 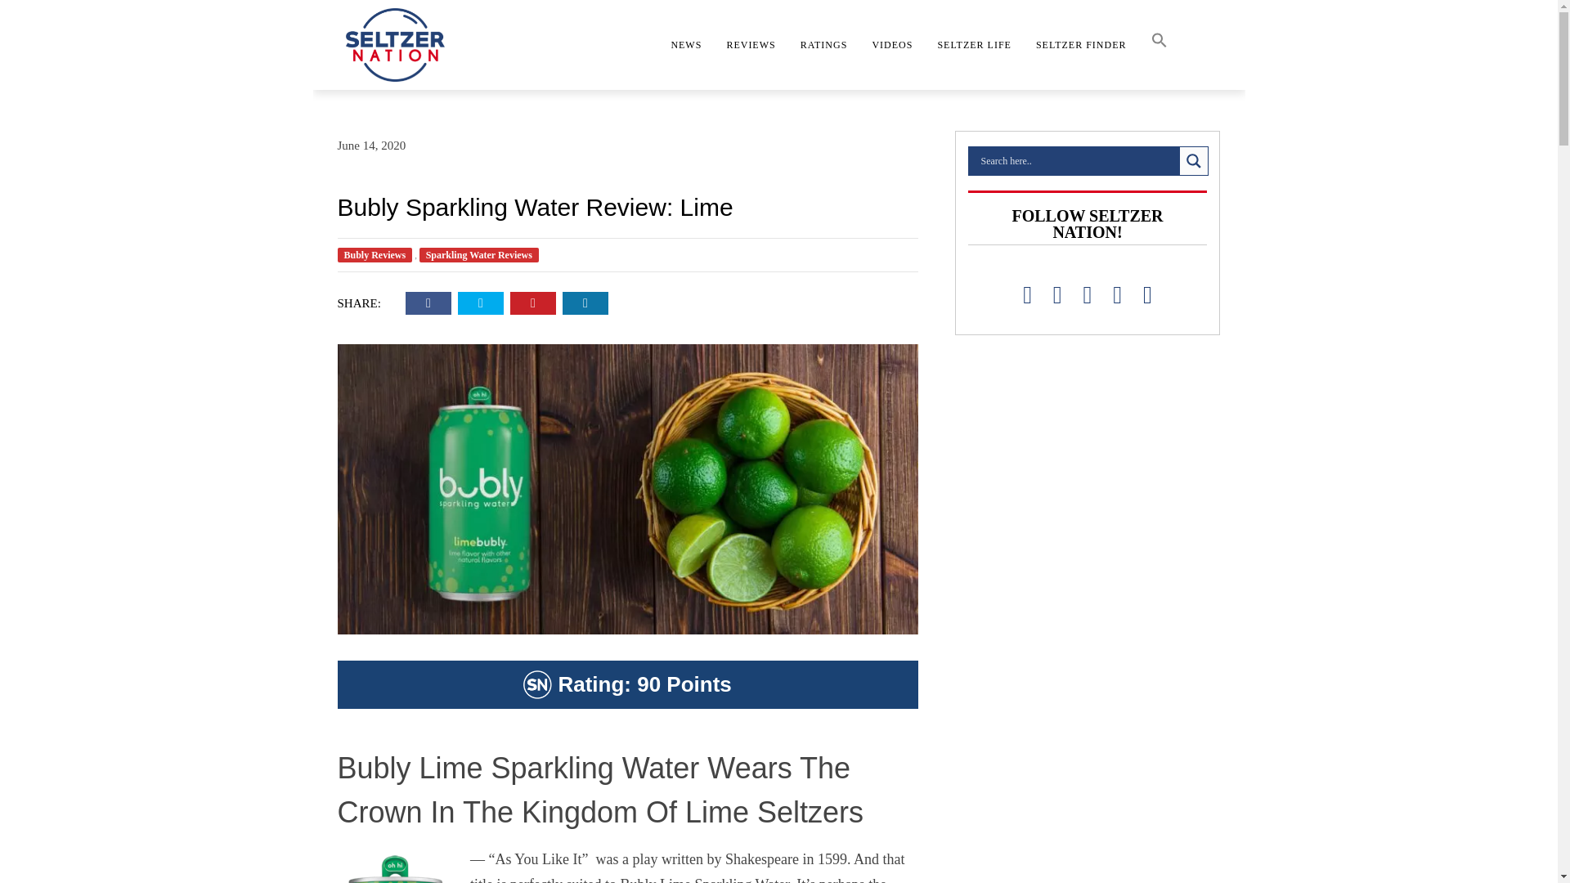 I want to click on Bubly Lime Sparkling Water, so click(x=394, y=868).